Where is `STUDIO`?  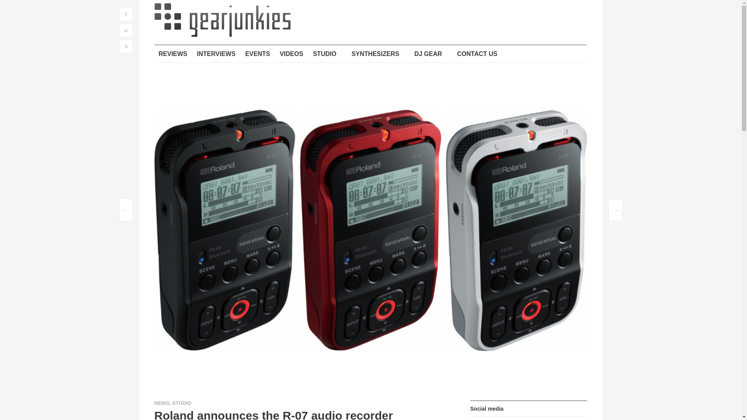 STUDIO is located at coordinates (182, 403).